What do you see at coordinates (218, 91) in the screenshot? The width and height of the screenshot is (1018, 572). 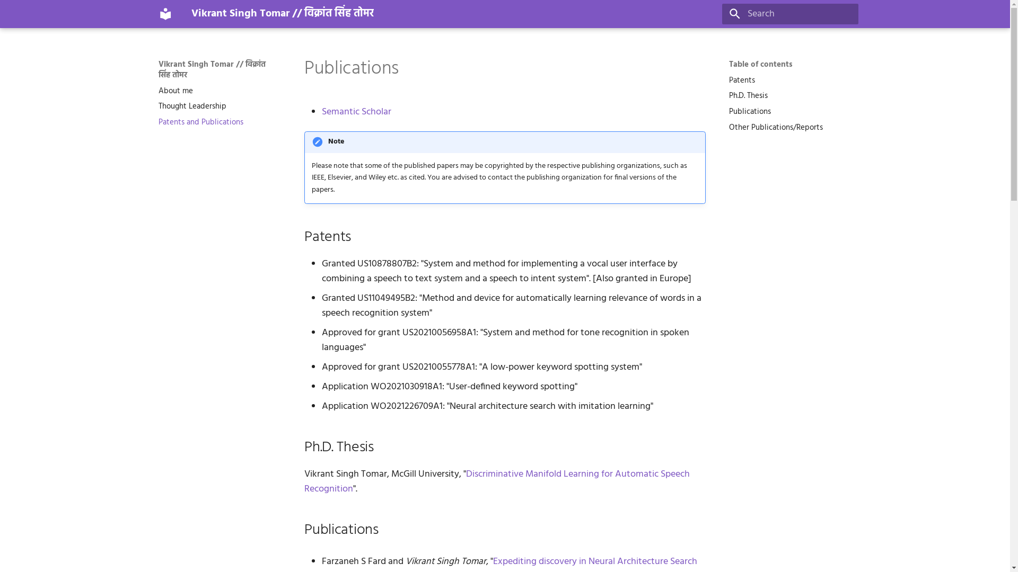 I see `About me` at bounding box center [218, 91].